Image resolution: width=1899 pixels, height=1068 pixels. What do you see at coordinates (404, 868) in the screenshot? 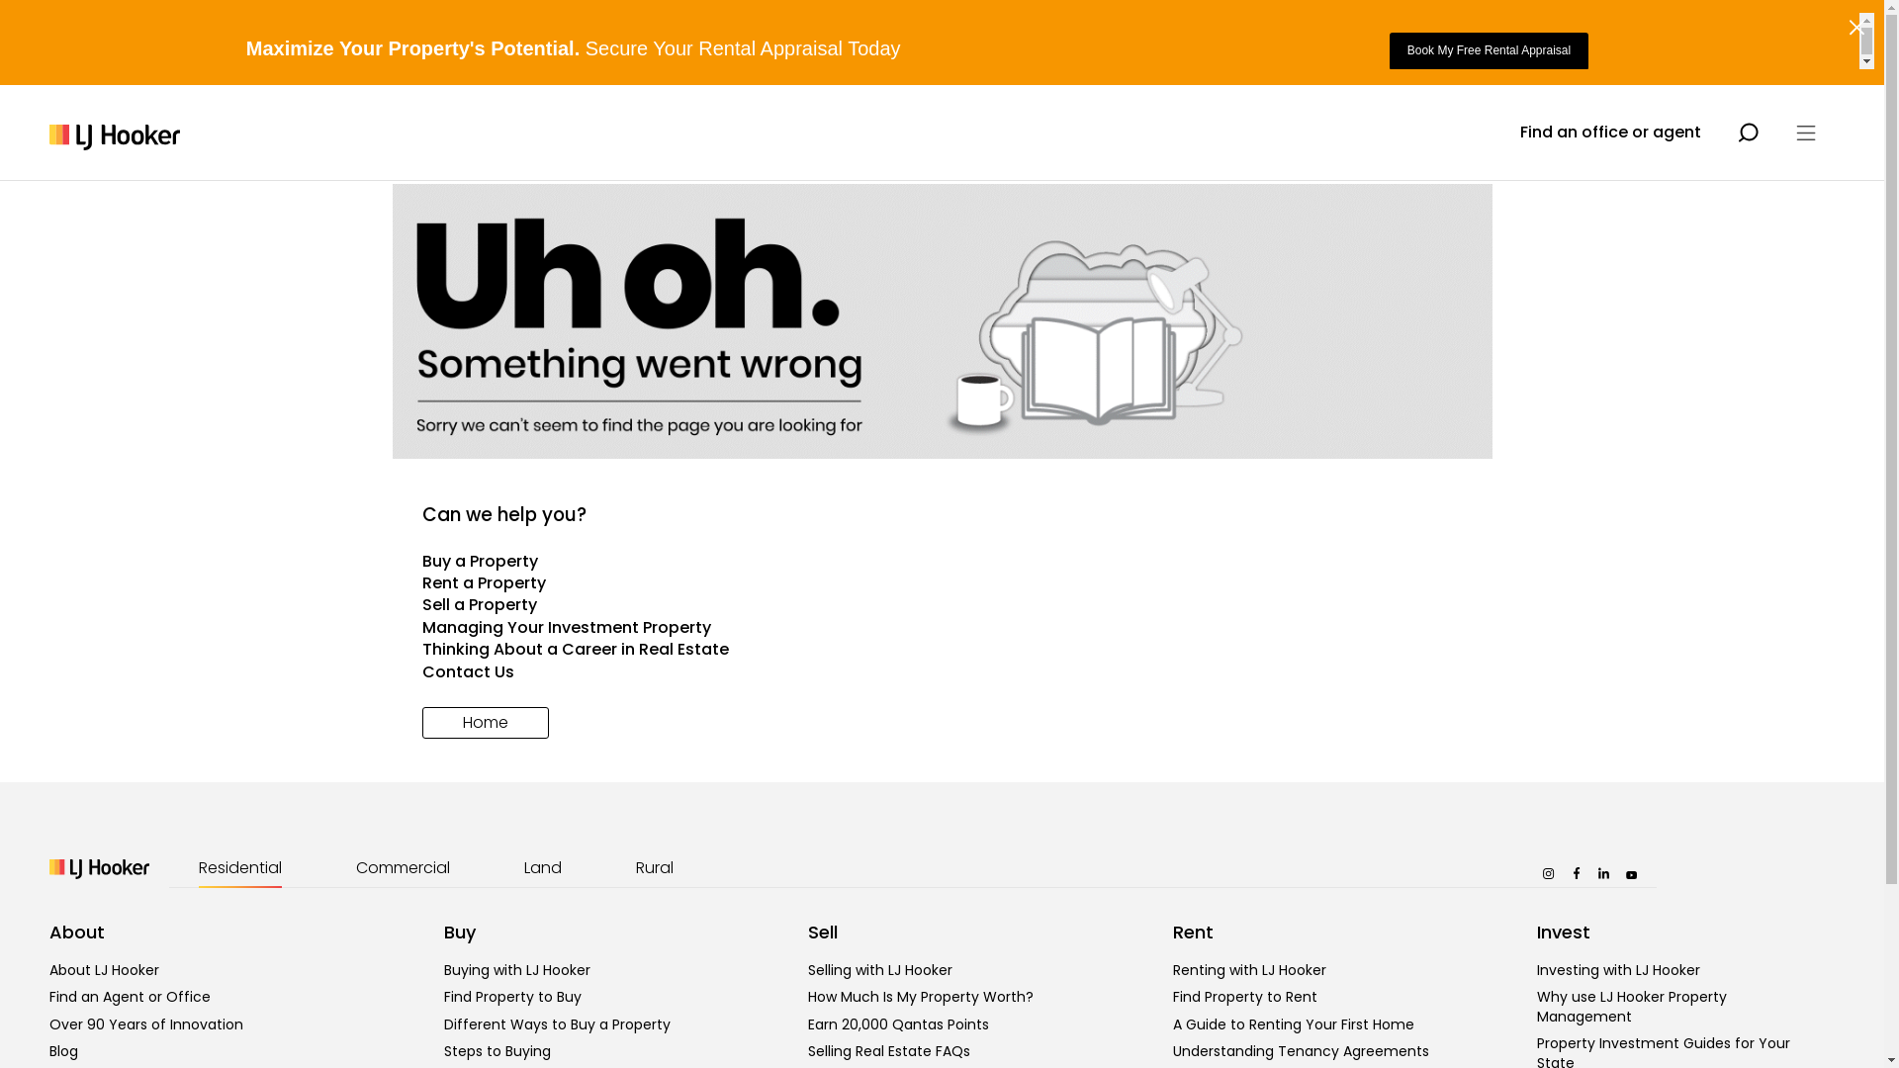
I see `Commercial` at bounding box center [404, 868].